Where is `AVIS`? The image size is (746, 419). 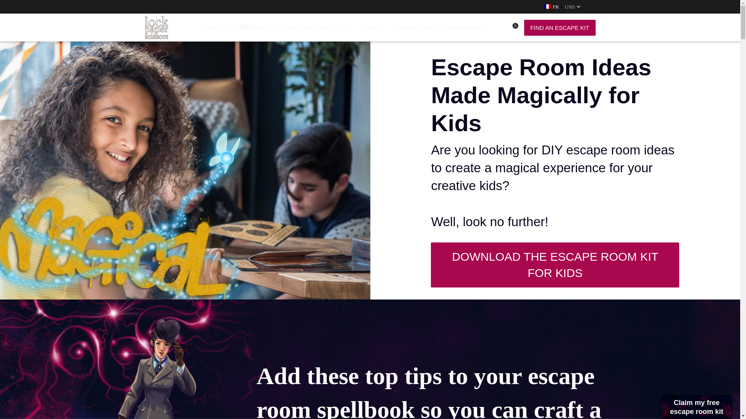
AVIS is located at coordinates (344, 27).